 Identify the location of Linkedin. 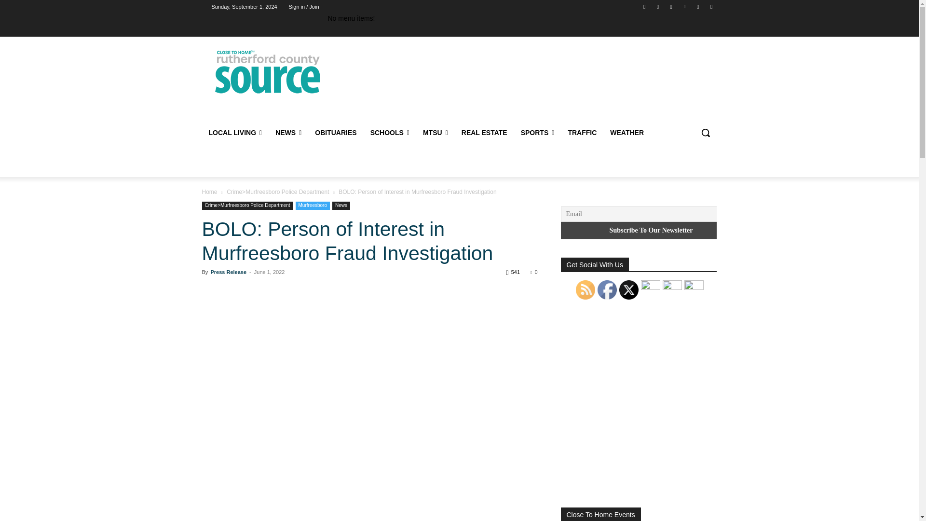
(684, 6).